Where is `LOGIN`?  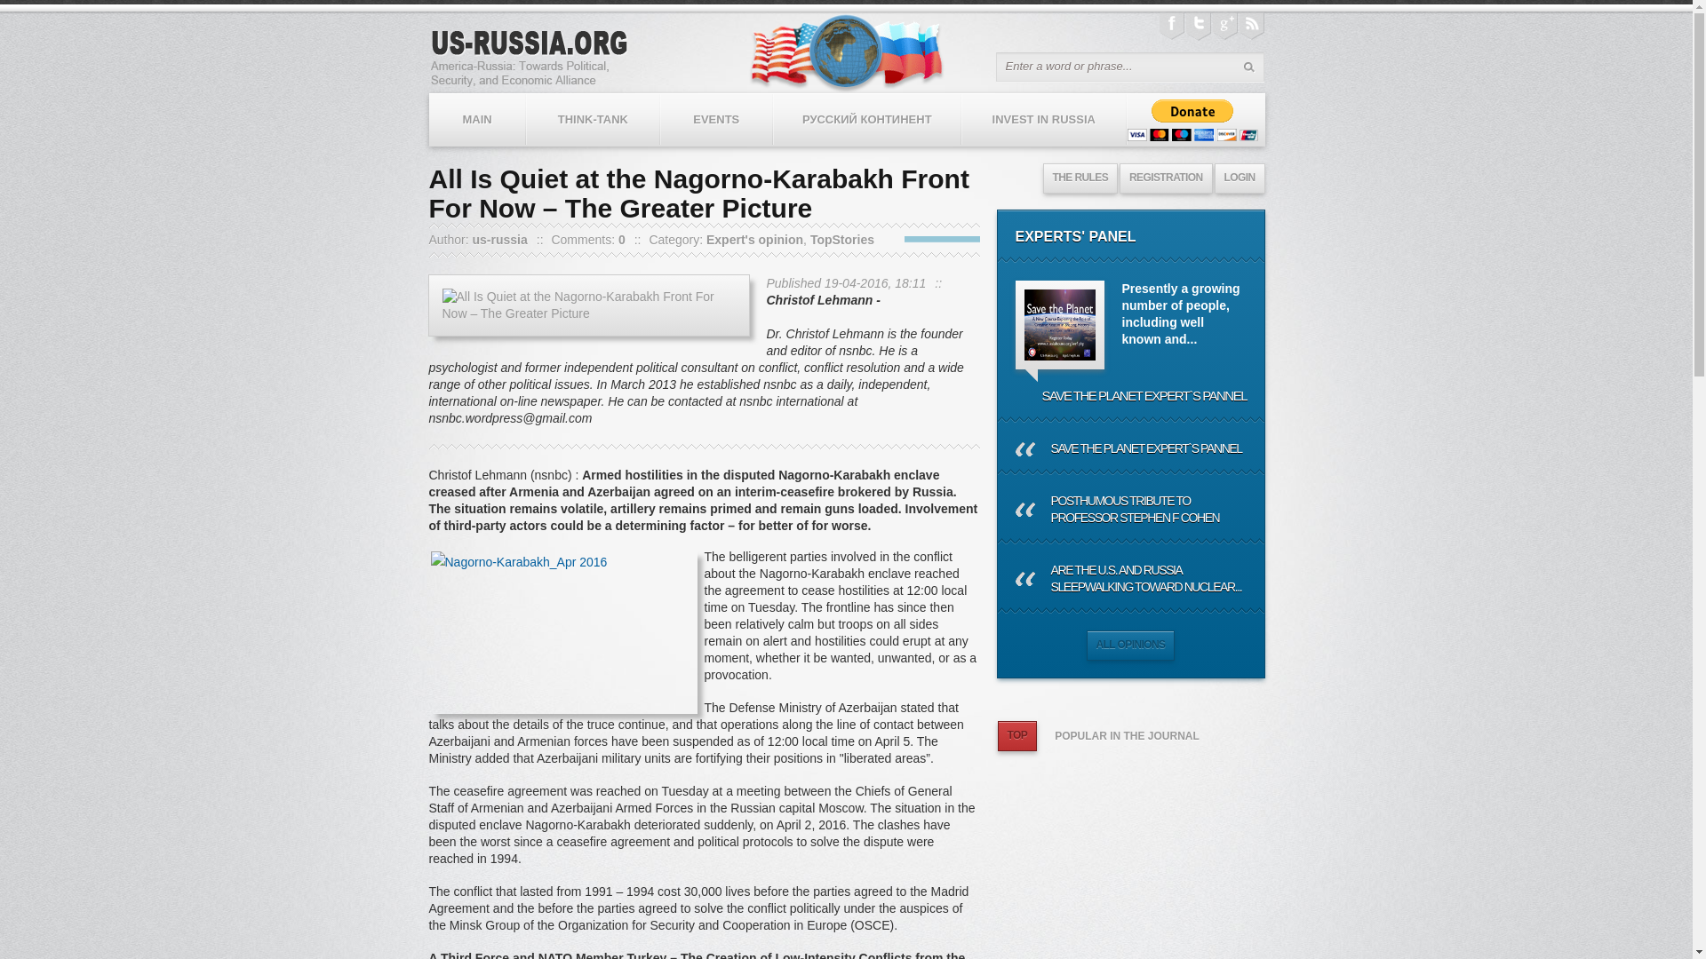 LOGIN is located at coordinates (1239, 178).